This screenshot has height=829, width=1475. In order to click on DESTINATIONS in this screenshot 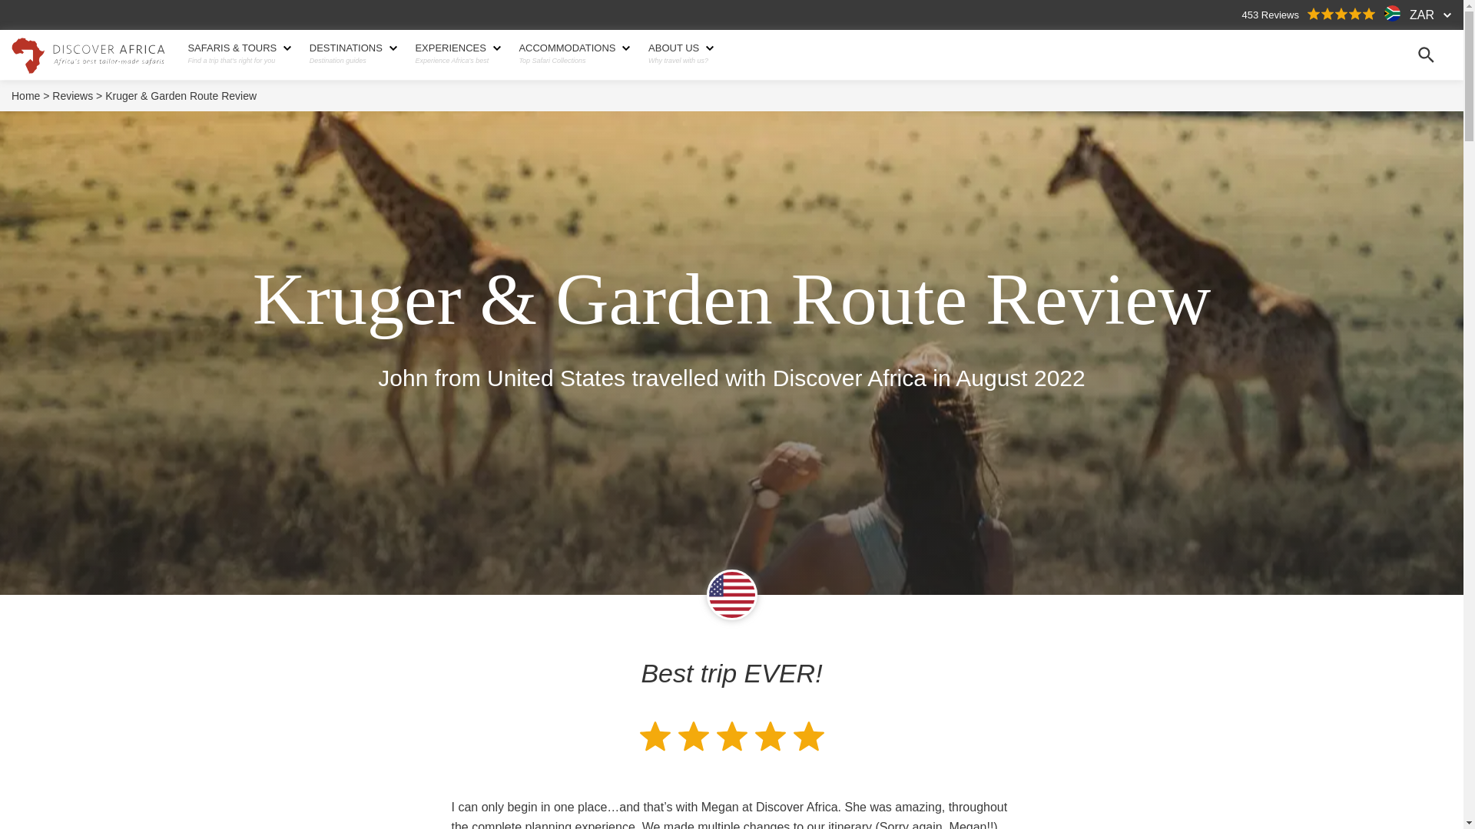, I will do `click(352, 48)`.